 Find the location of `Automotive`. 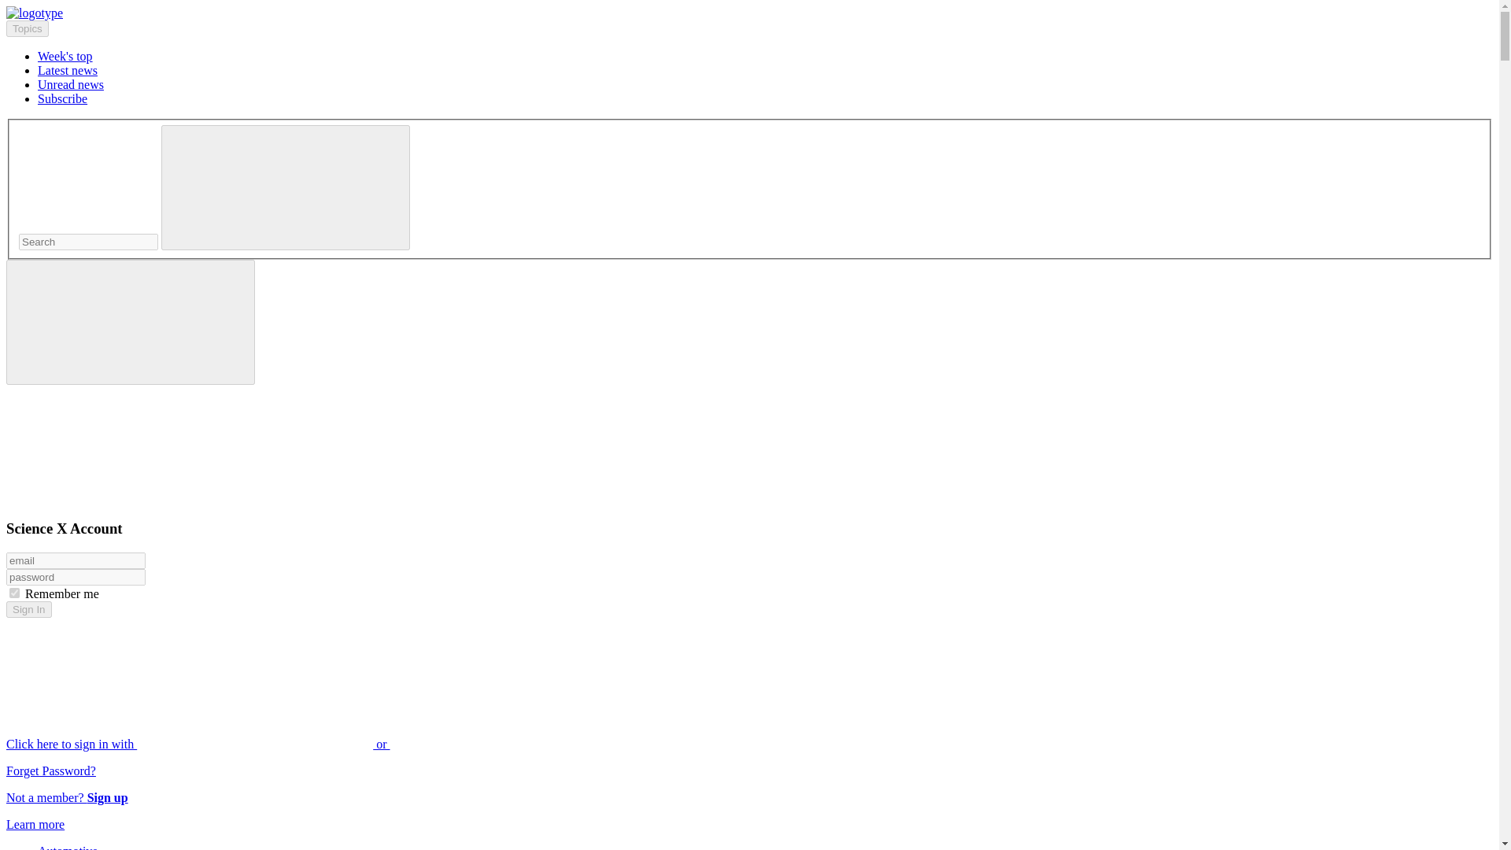

Automotive is located at coordinates (68, 847).